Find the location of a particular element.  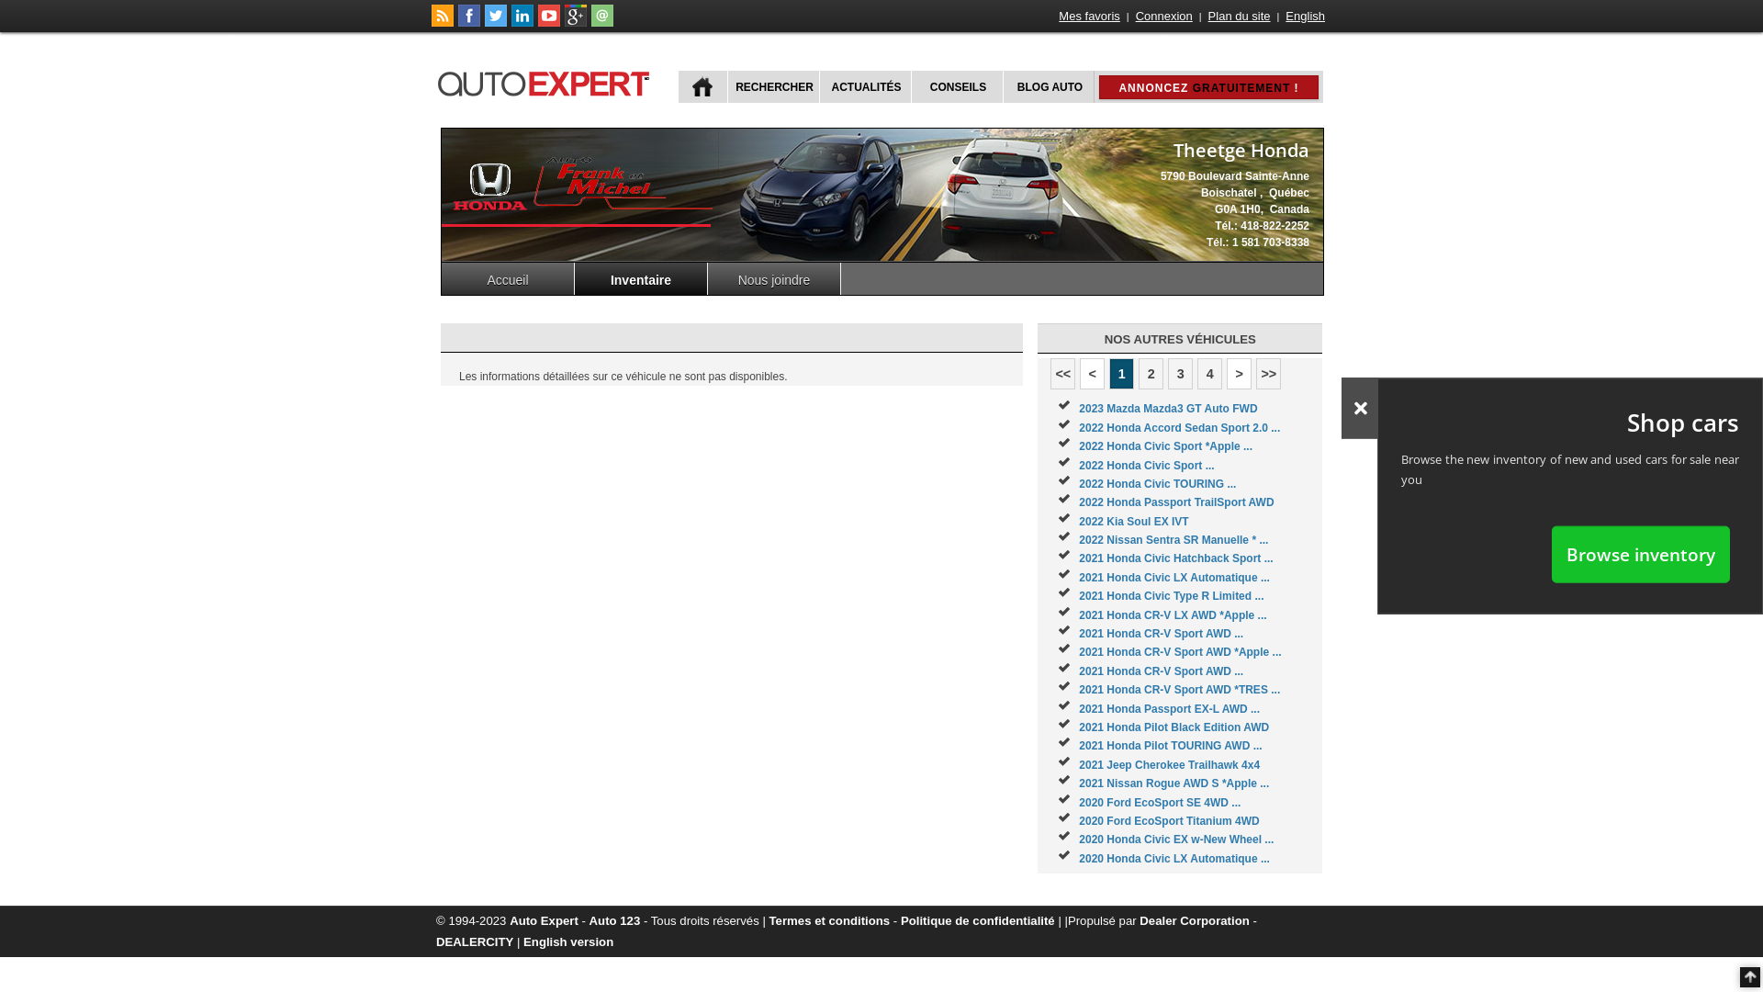

2021 Honda Pilot Black Edition AWD is located at coordinates (1173, 727).